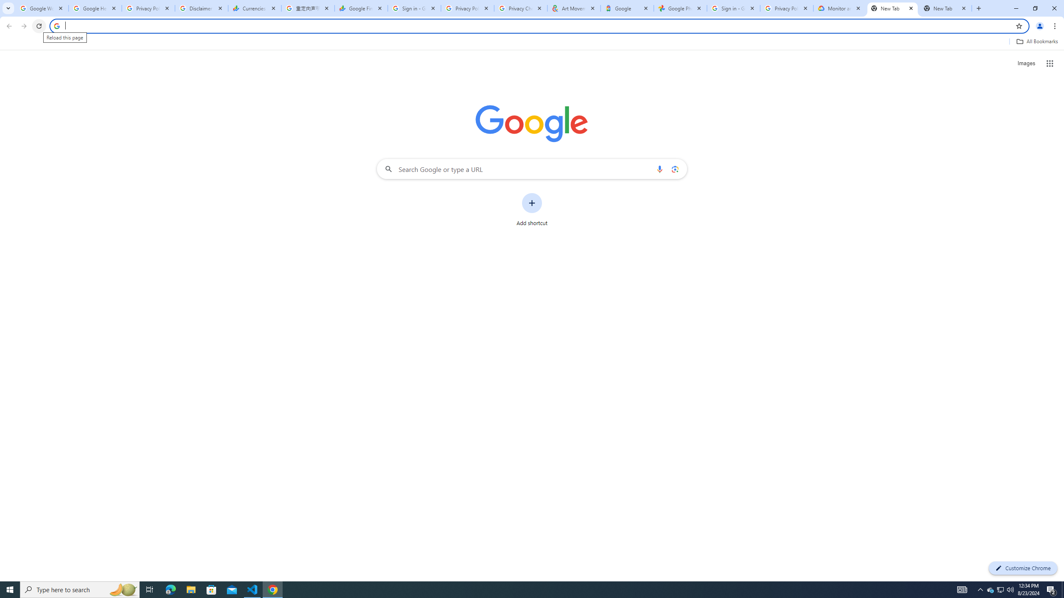 The width and height of the screenshot is (1064, 598). Describe the element at coordinates (945, 8) in the screenshot. I see `New Tab` at that location.